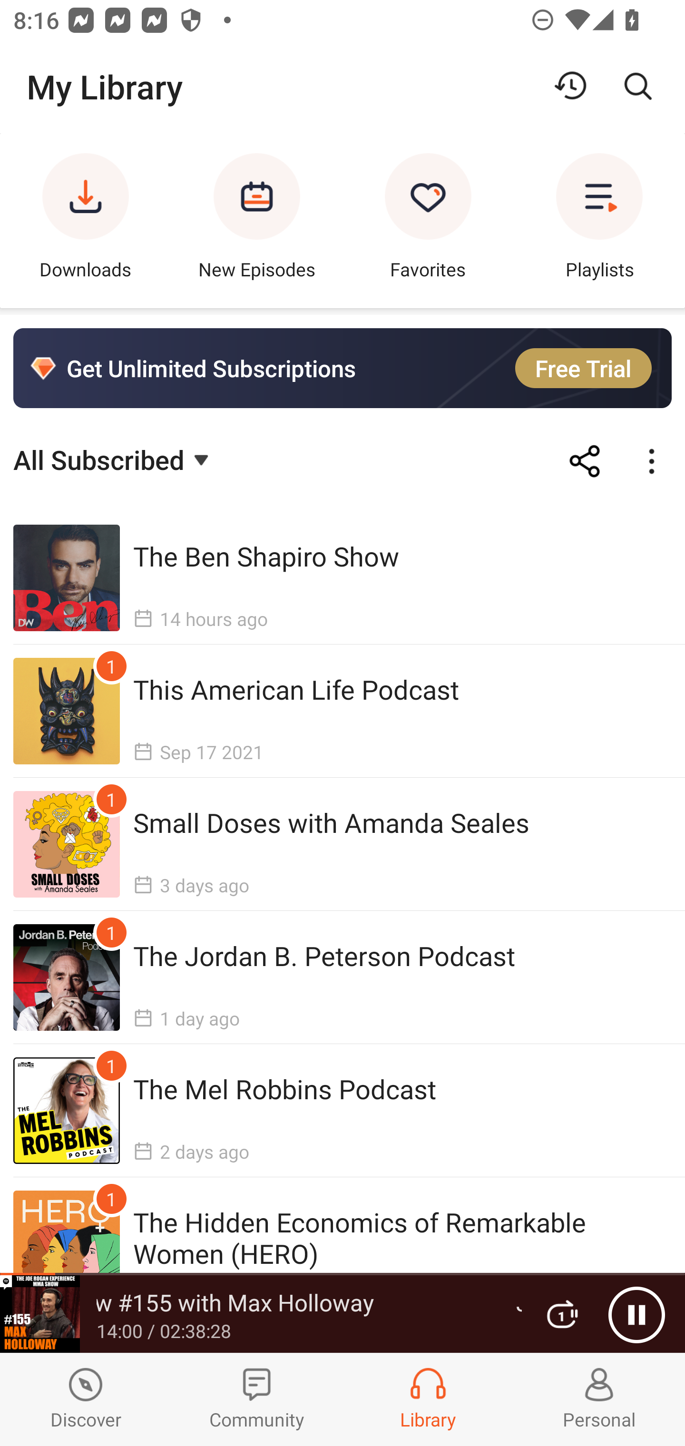  I want to click on Playlists, so click(599, 220).